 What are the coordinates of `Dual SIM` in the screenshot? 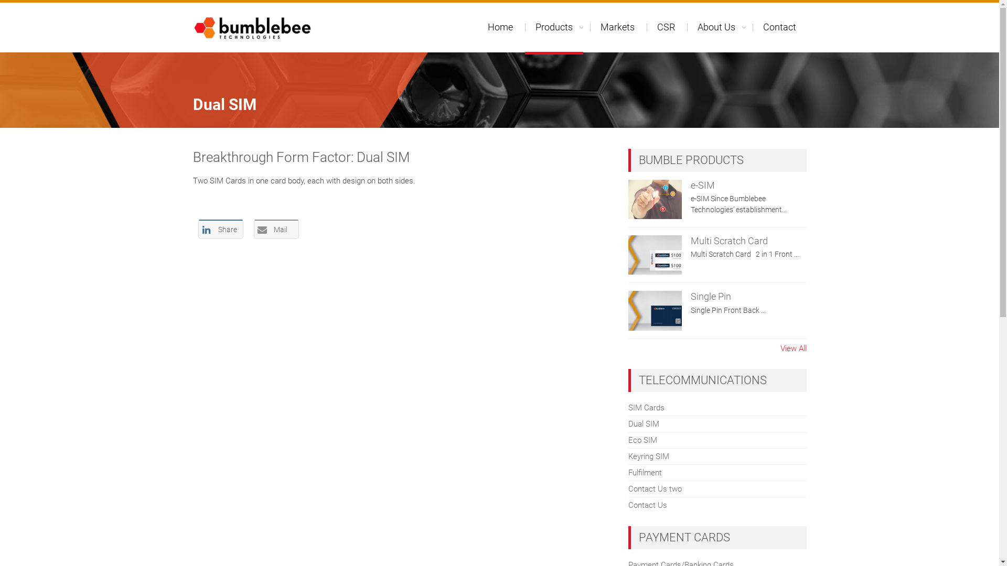 It's located at (644, 424).